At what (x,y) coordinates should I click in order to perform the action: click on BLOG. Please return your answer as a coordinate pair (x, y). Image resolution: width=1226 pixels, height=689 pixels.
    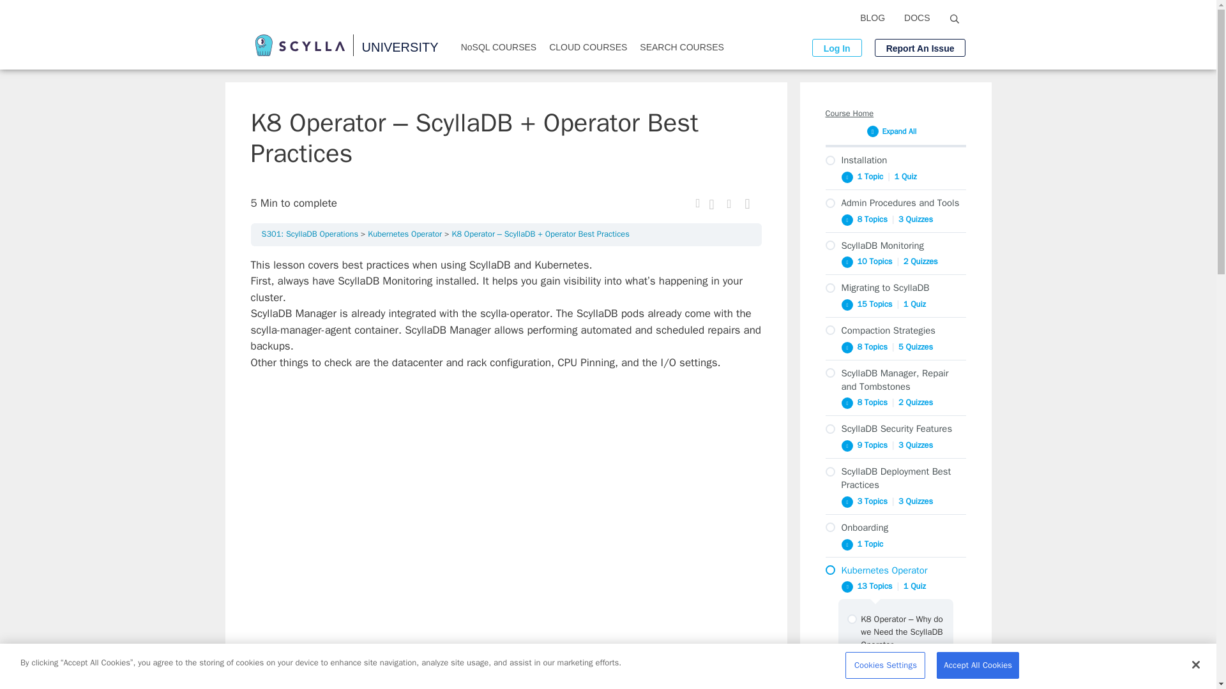
    Looking at the image, I should click on (872, 18).